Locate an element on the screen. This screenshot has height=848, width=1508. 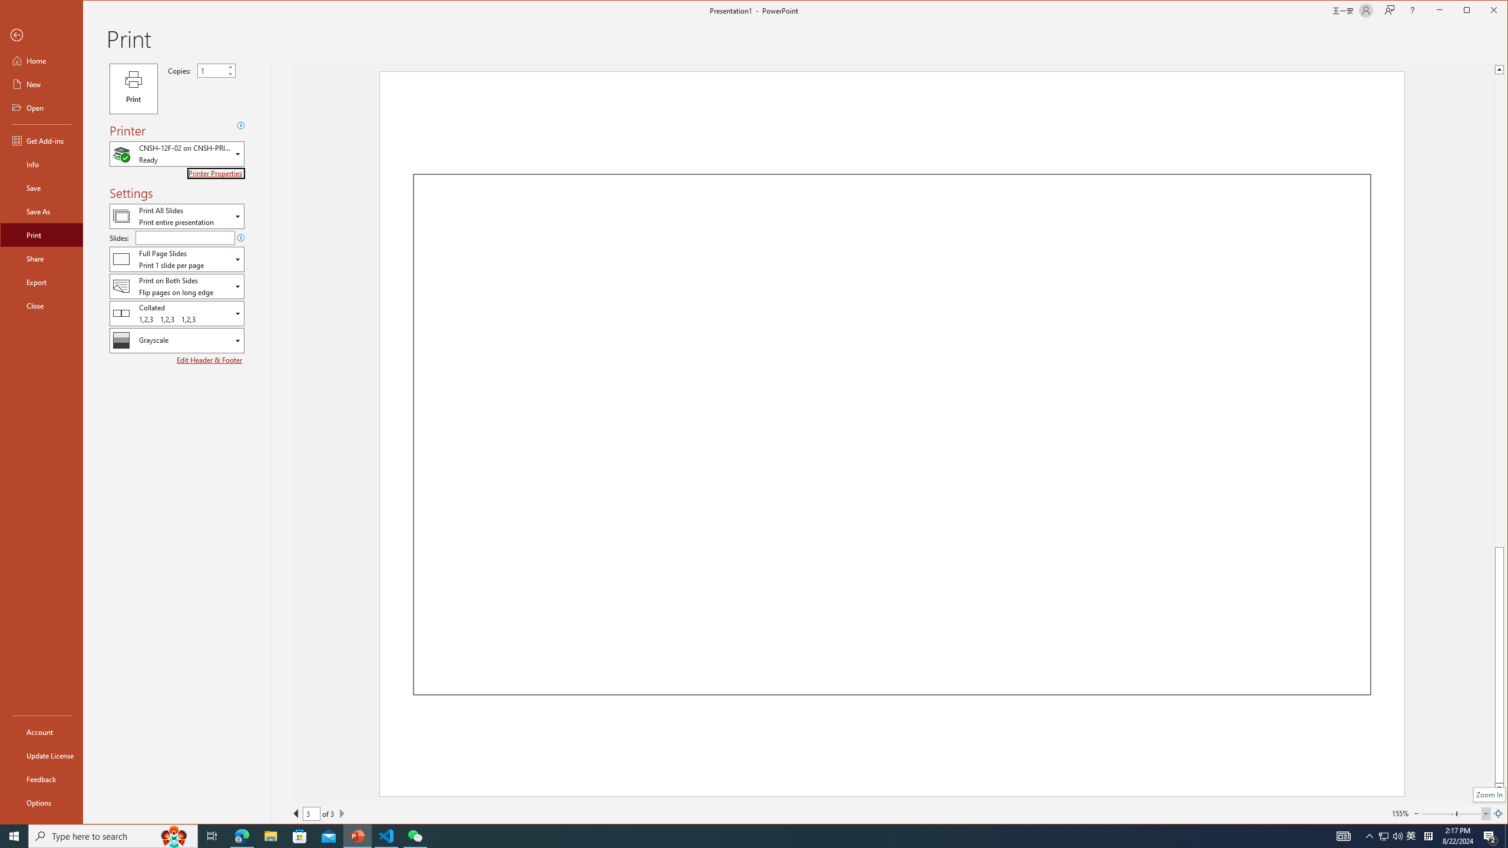
Visual Studio Code - 1 running window is located at coordinates (386, 836).